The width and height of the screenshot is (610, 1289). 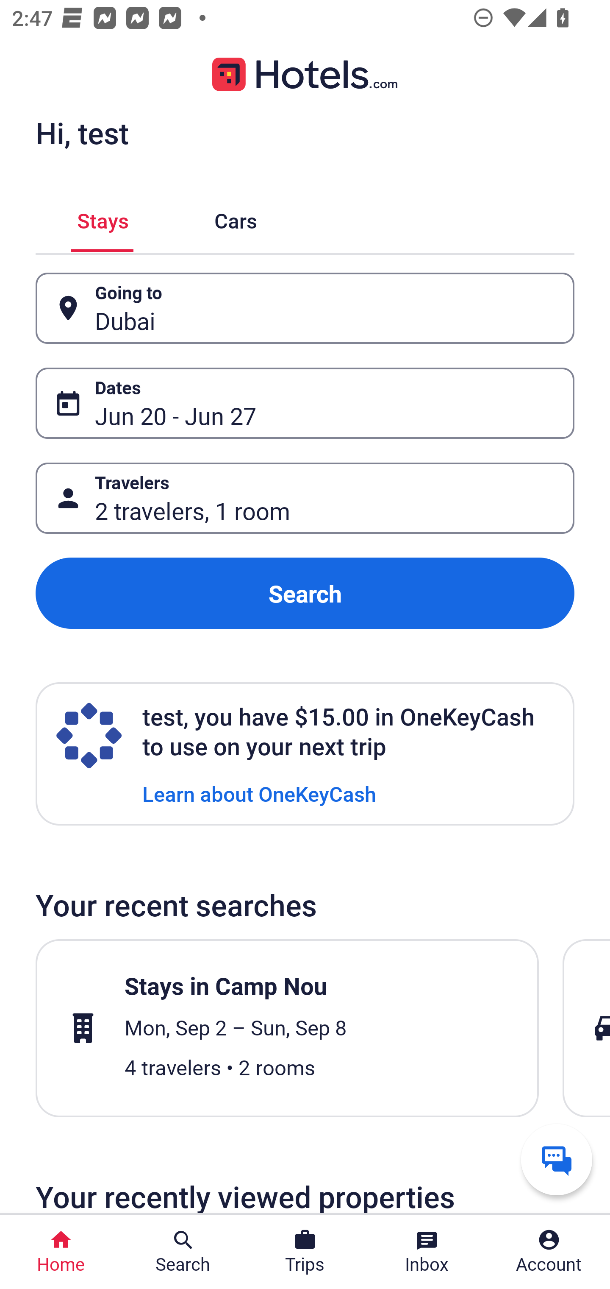 I want to click on Search Search Button, so click(x=183, y=1252).